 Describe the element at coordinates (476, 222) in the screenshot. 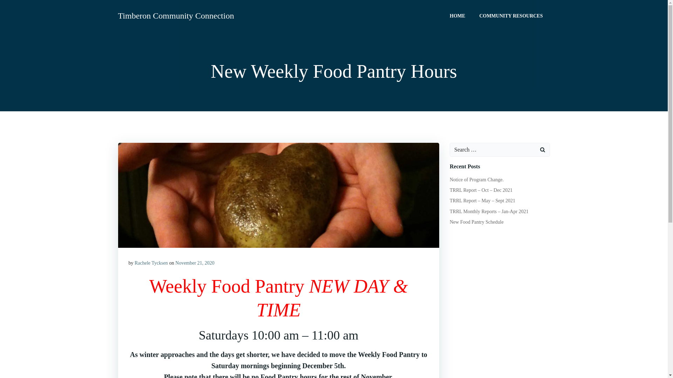

I see `New Food Pantry Schedule` at that location.